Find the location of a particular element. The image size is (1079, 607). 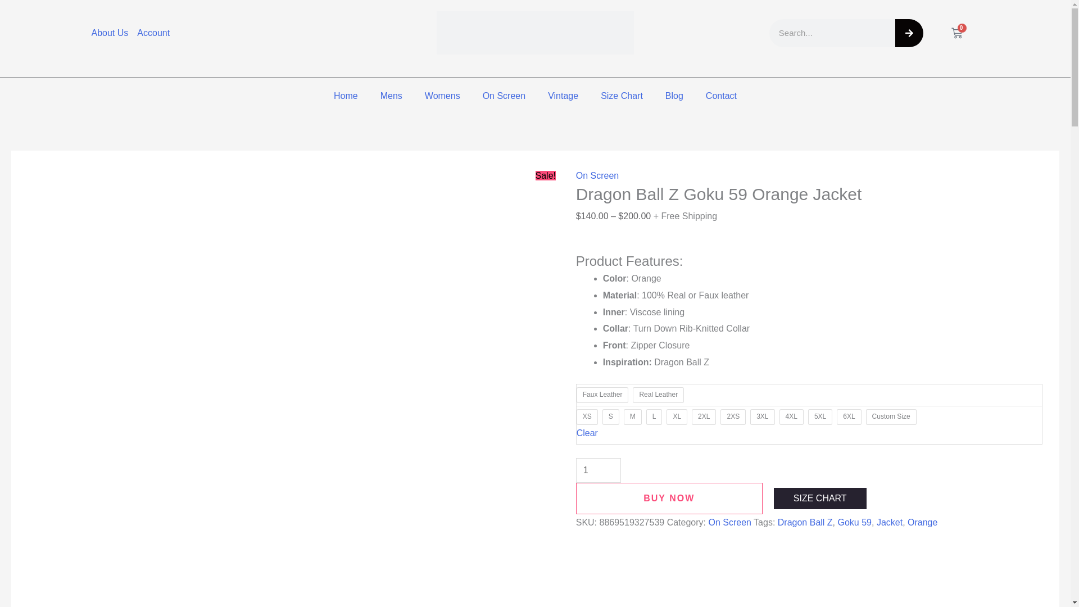

Blog is located at coordinates (674, 96).